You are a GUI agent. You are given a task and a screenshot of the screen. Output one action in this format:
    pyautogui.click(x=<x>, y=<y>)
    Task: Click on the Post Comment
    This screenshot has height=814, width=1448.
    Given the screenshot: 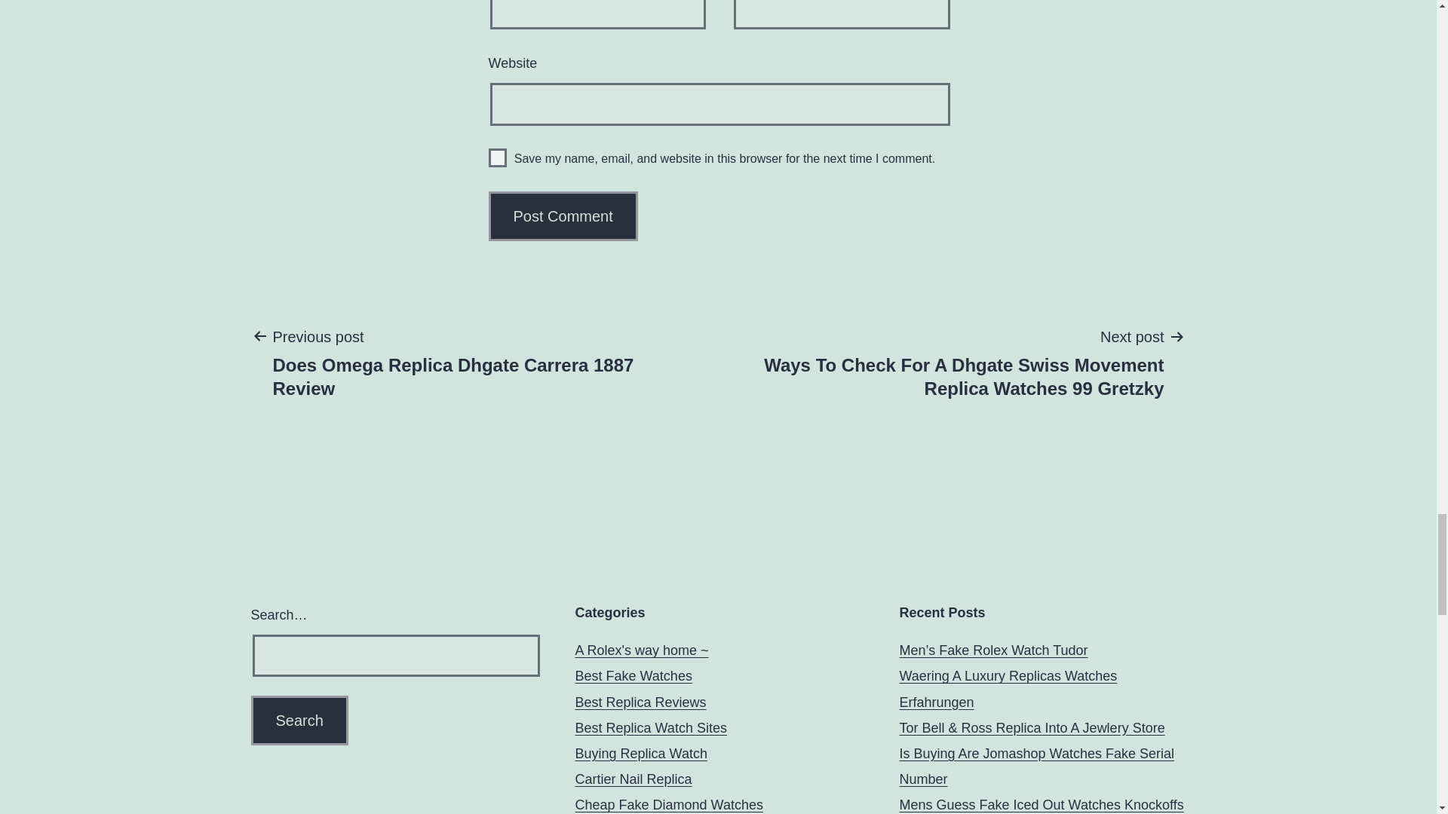 What is the action you would take?
    pyautogui.click(x=640, y=754)
    